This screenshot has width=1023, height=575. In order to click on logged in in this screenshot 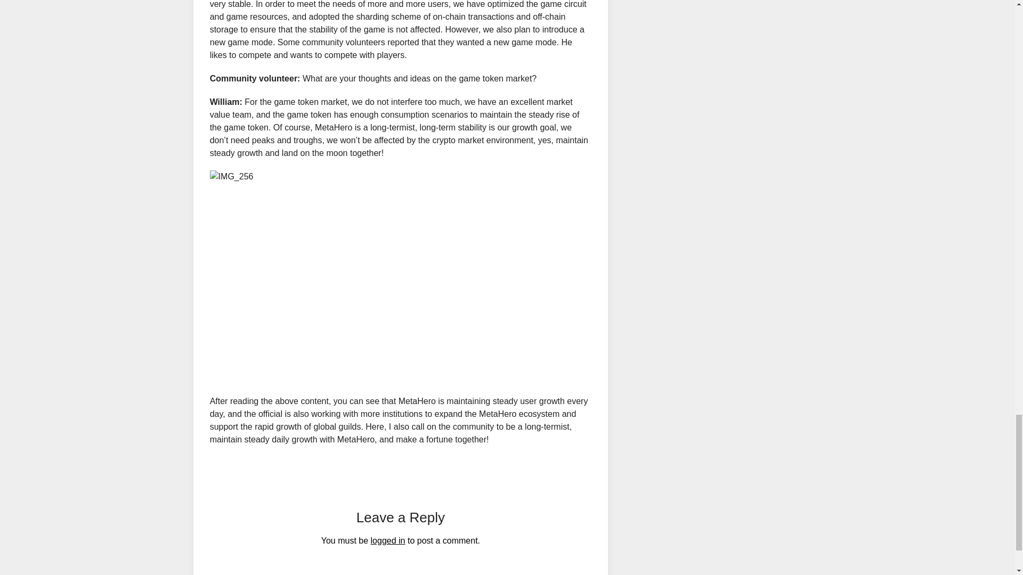, I will do `click(388, 540)`.